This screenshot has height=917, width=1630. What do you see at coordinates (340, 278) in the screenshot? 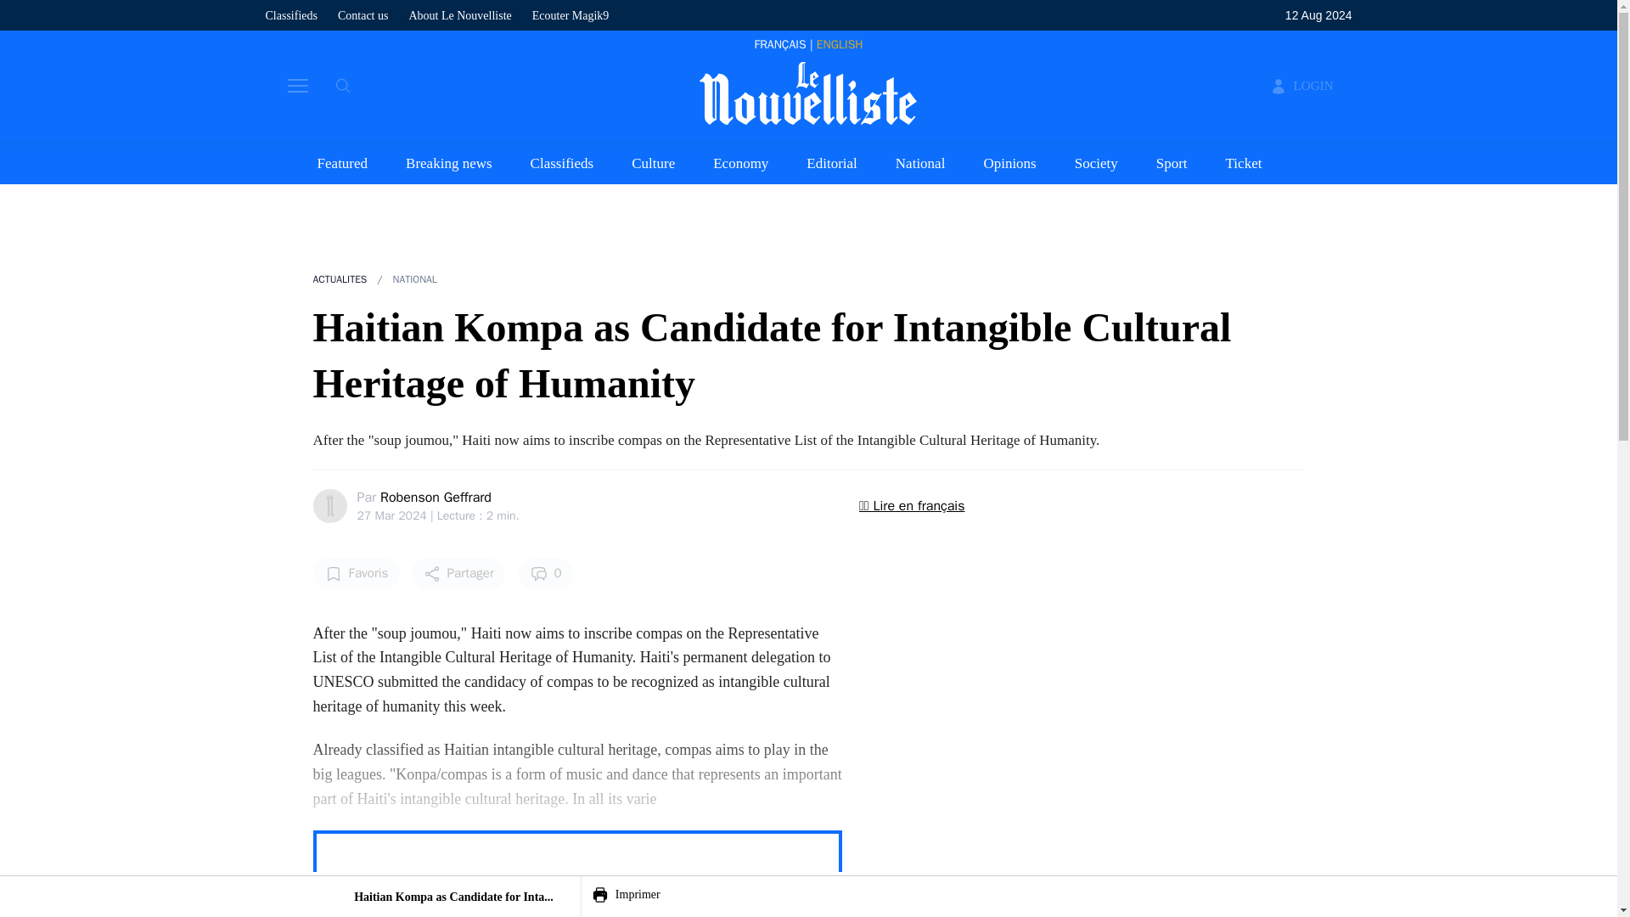
I see `ACTUALITES` at bounding box center [340, 278].